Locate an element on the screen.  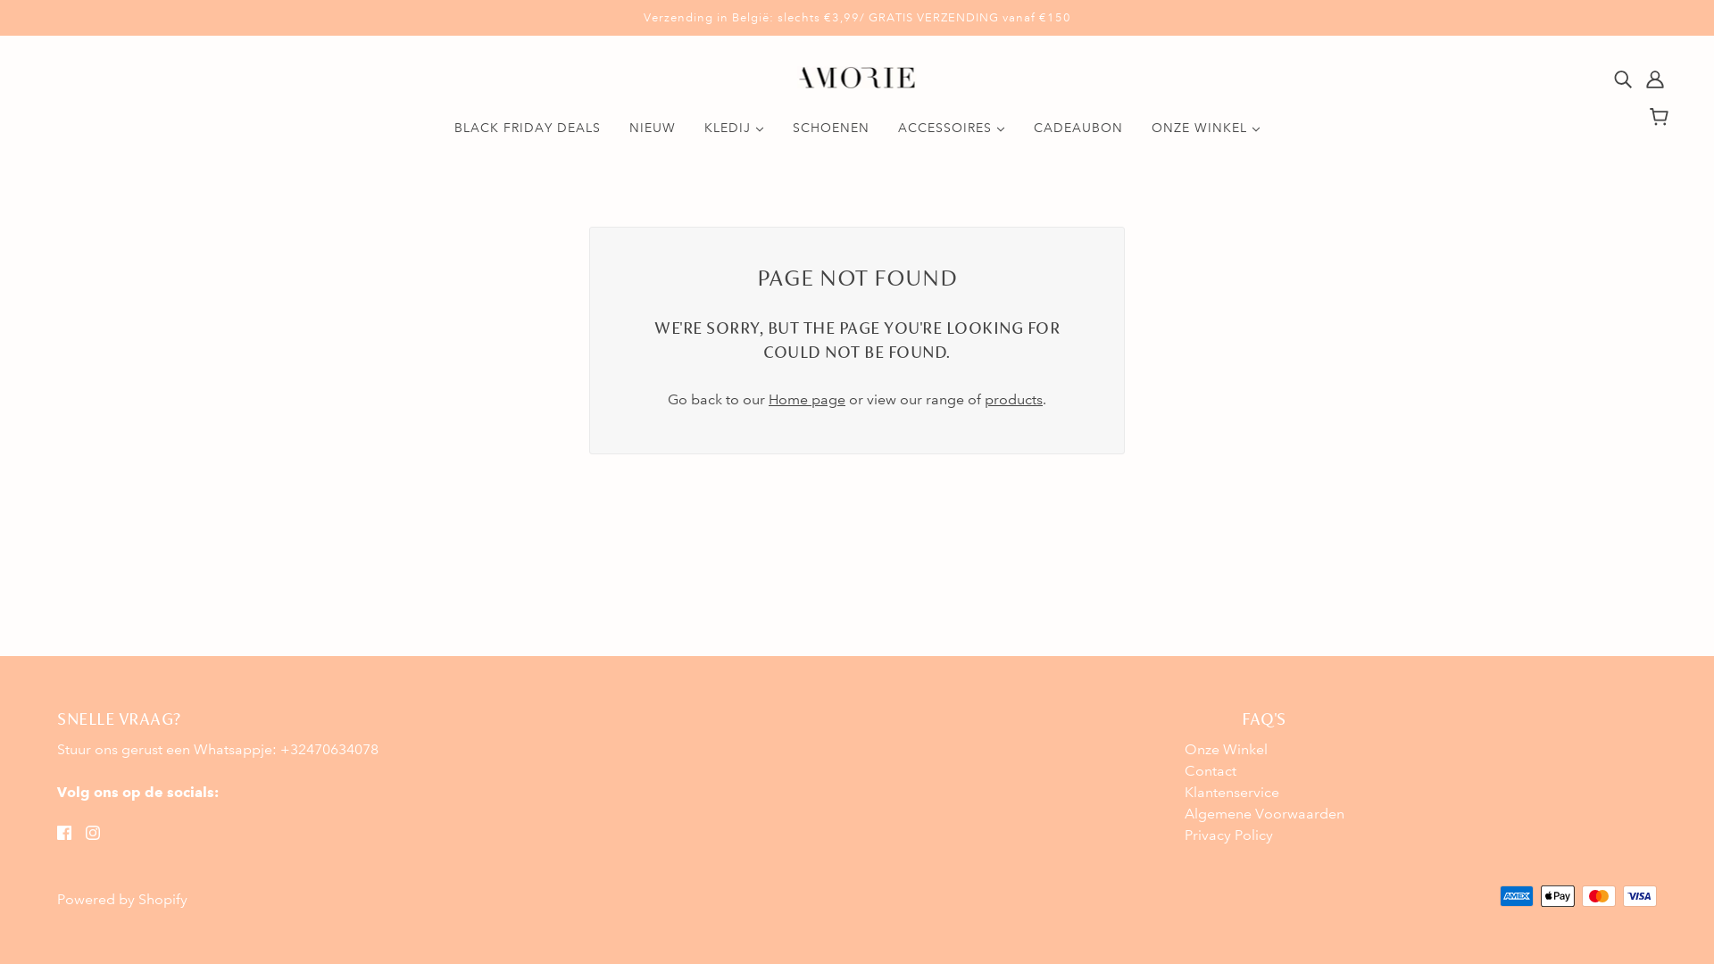
Algemene Voorwaarden is located at coordinates (1264, 814).